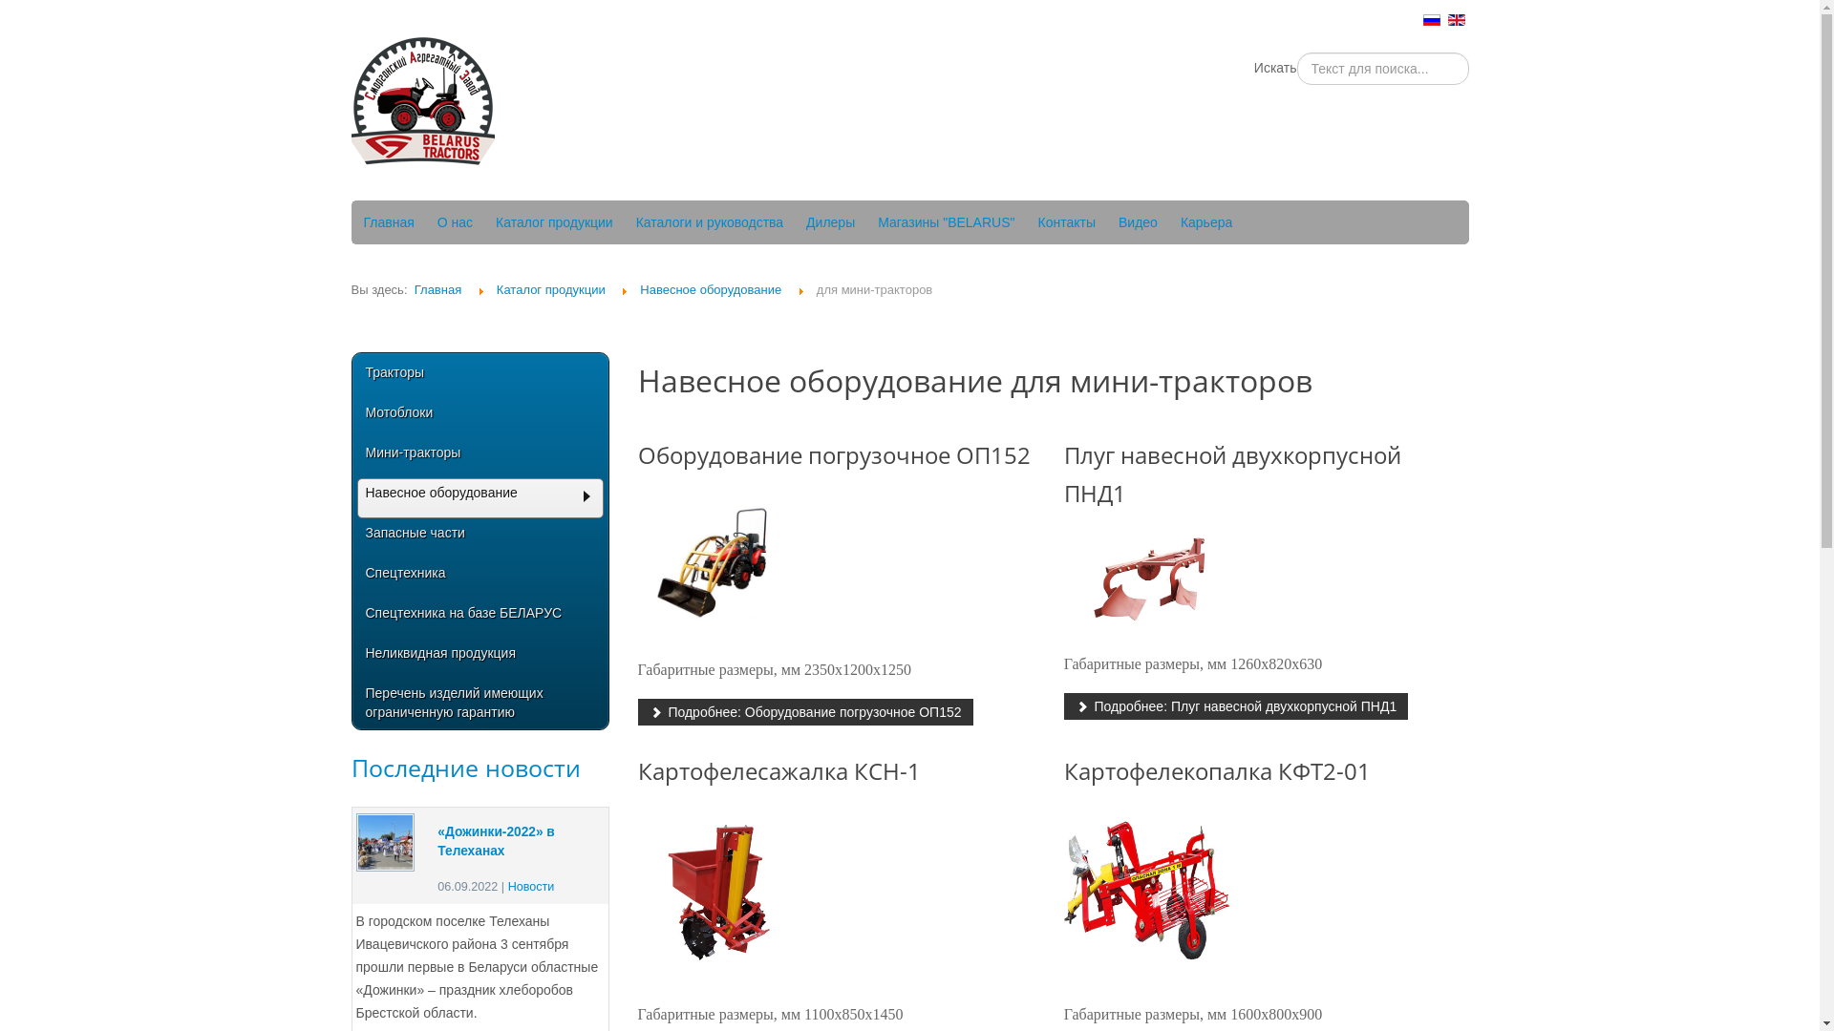  What do you see at coordinates (1457, 20) in the screenshot?
I see `English (UK)` at bounding box center [1457, 20].